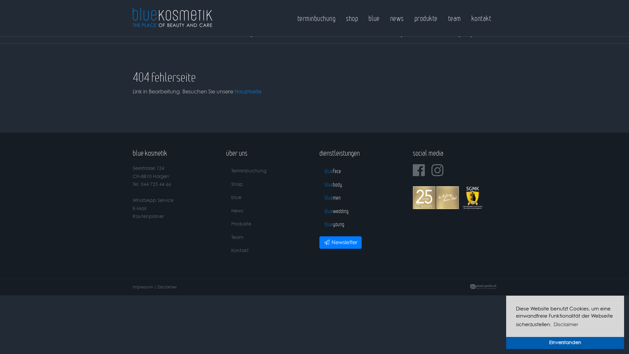 This screenshot has height=354, width=629. I want to click on Impressum, so click(143, 287).